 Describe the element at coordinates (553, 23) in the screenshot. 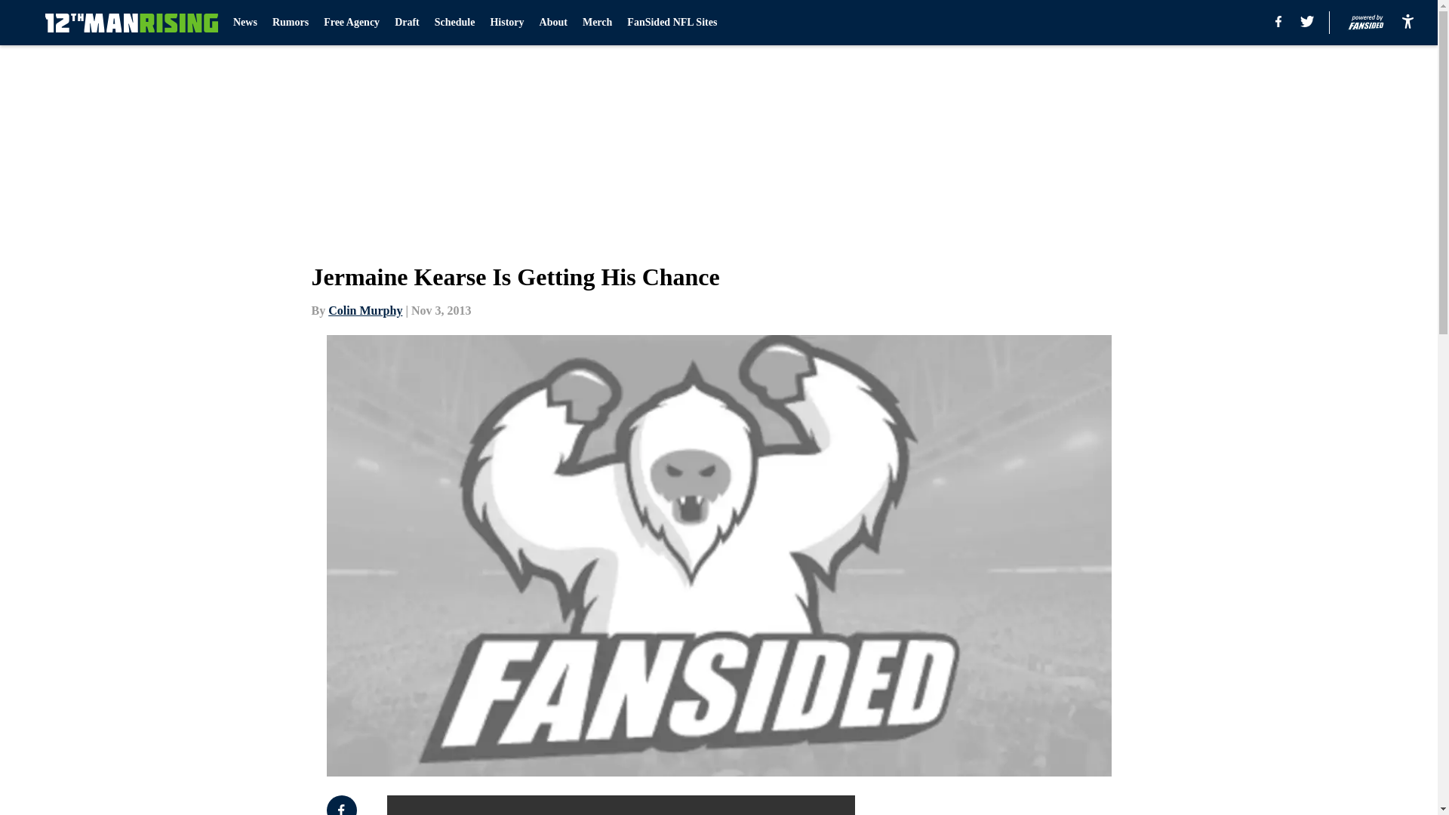

I see `About` at that location.